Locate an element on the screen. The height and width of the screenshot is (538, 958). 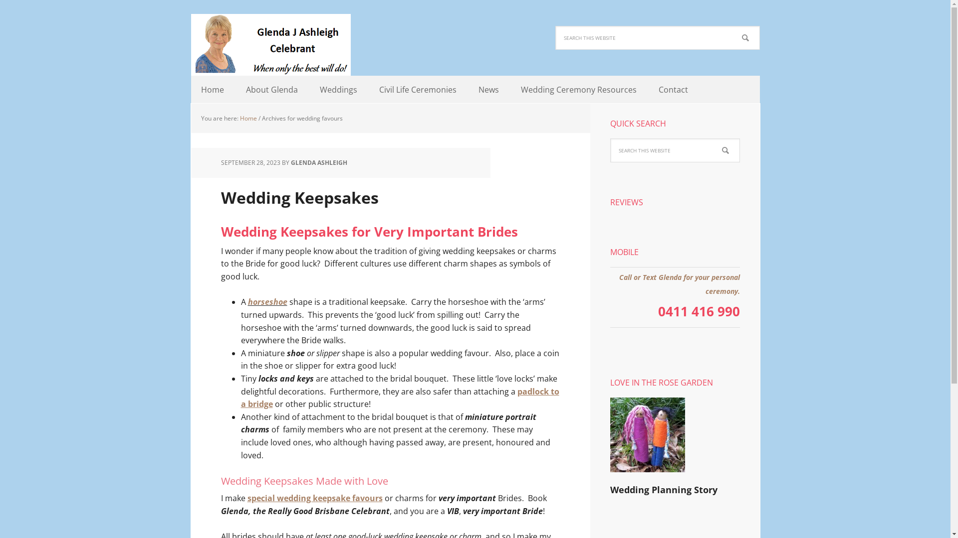
horseshoe is located at coordinates (267, 302).